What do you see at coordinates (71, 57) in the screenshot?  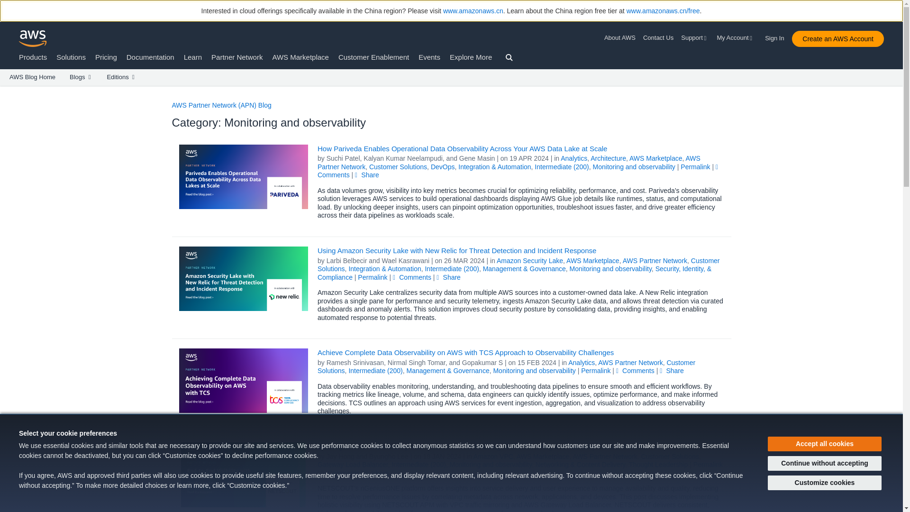 I see `Solutions` at bounding box center [71, 57].